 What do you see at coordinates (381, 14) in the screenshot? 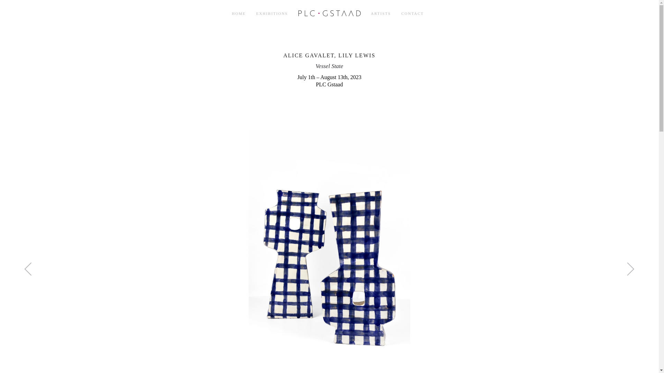
I see `ARTISTS` at bounding box center [381, 14].